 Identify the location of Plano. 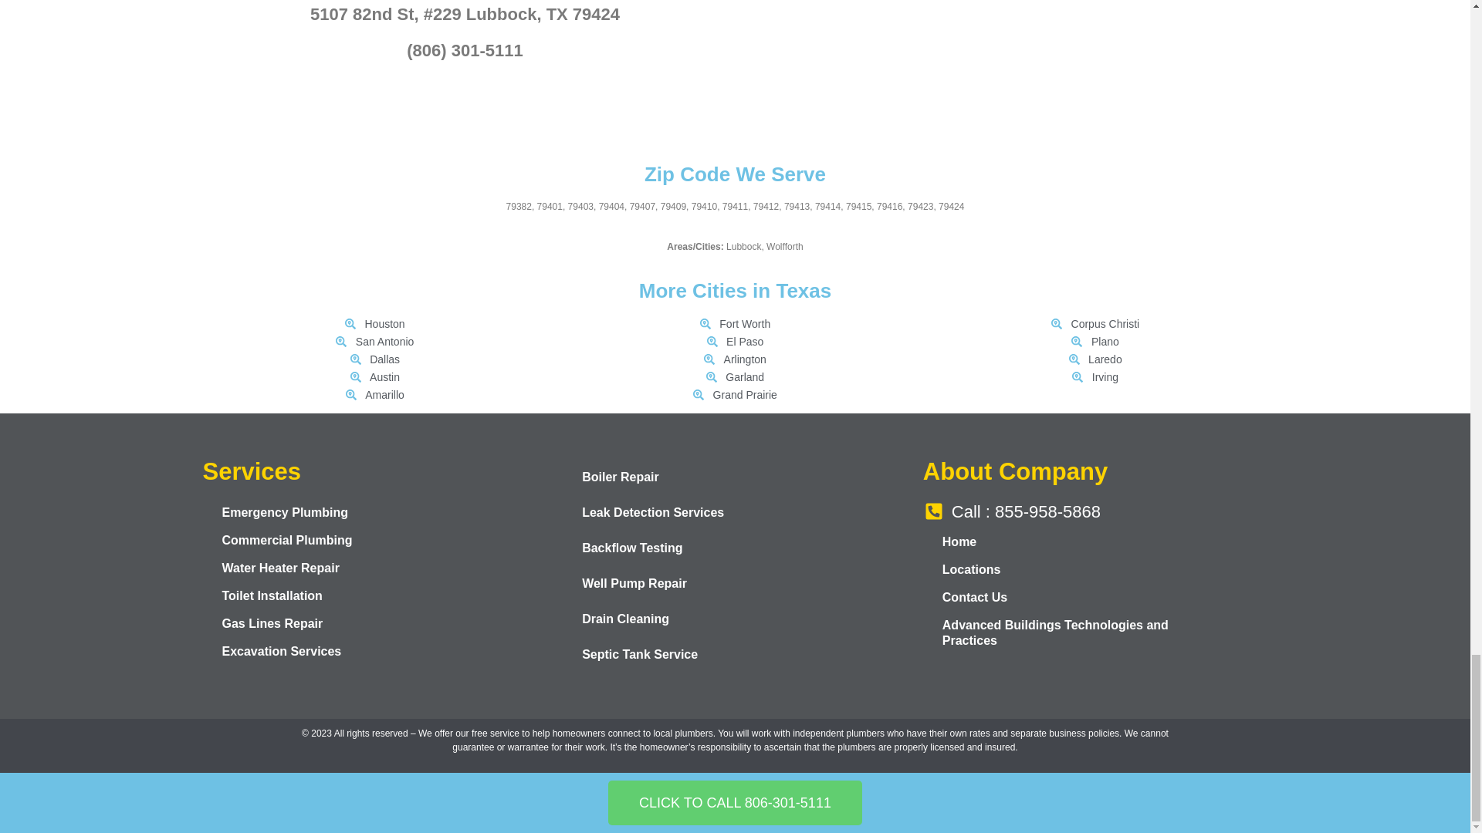
(1096, 342).